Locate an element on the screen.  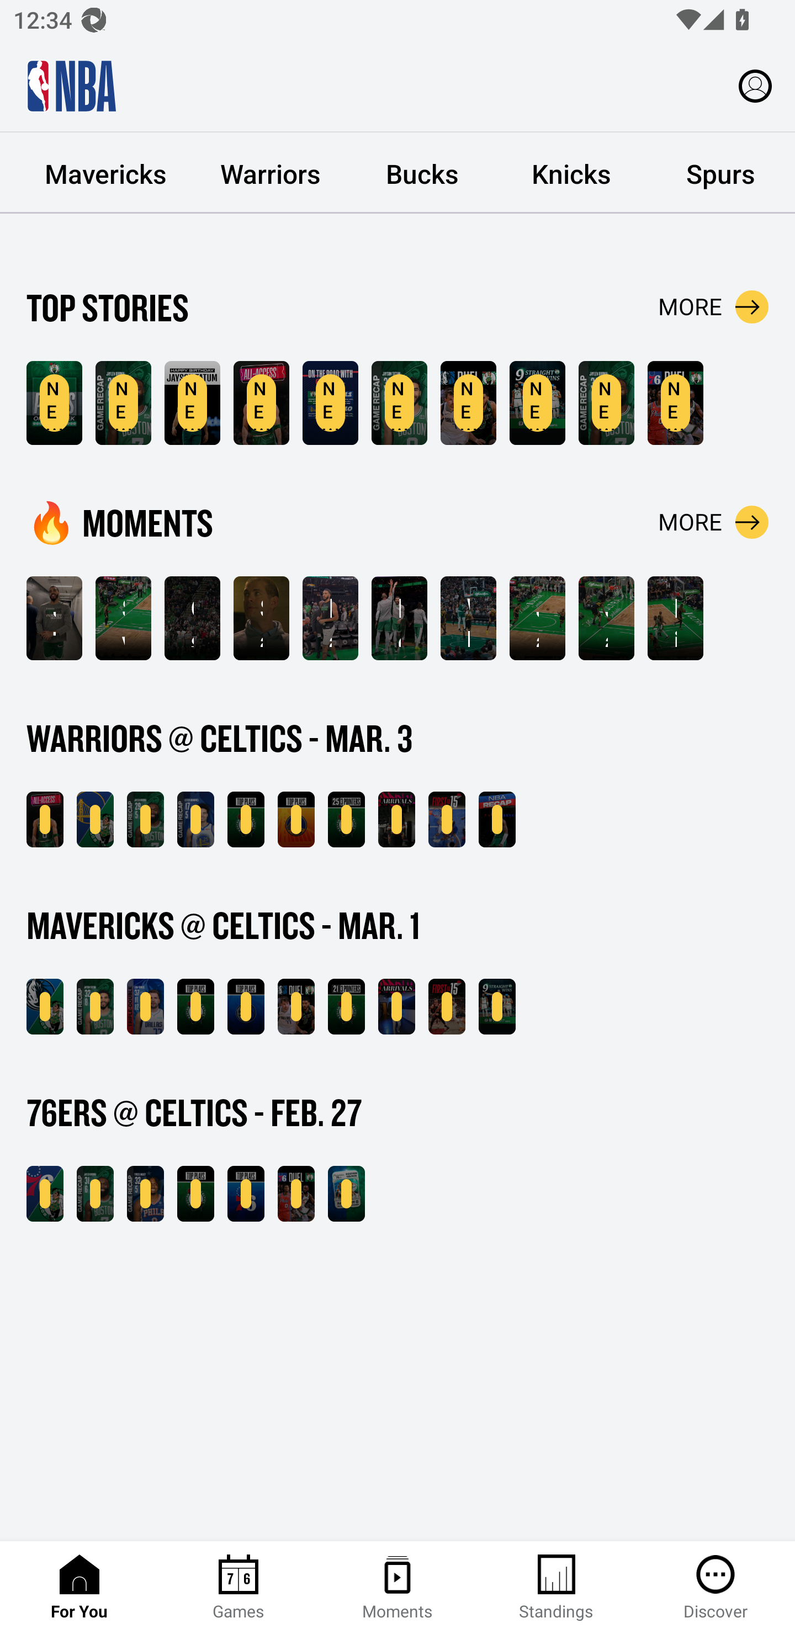
Oshae Brissett throws it down is located at coordinates (192, 618).